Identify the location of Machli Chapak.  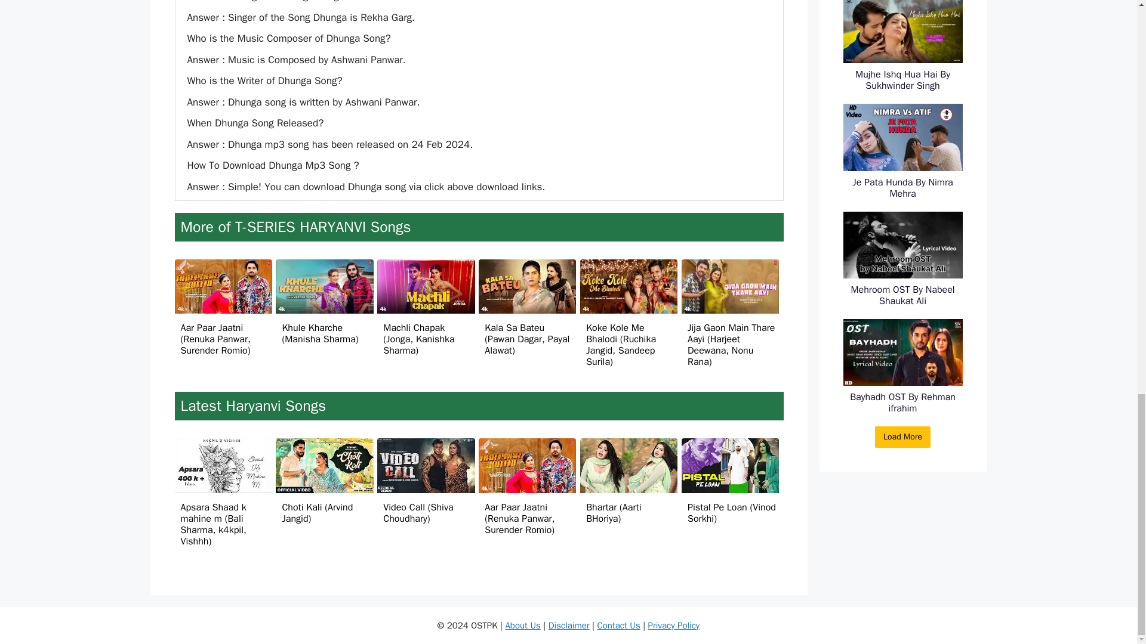
(425, 286).